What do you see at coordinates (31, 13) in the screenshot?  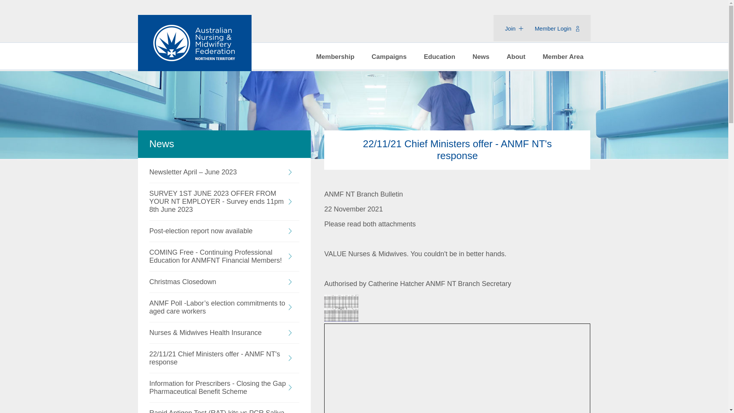 I see `Skip to main content` at bounding box center [31, 13].